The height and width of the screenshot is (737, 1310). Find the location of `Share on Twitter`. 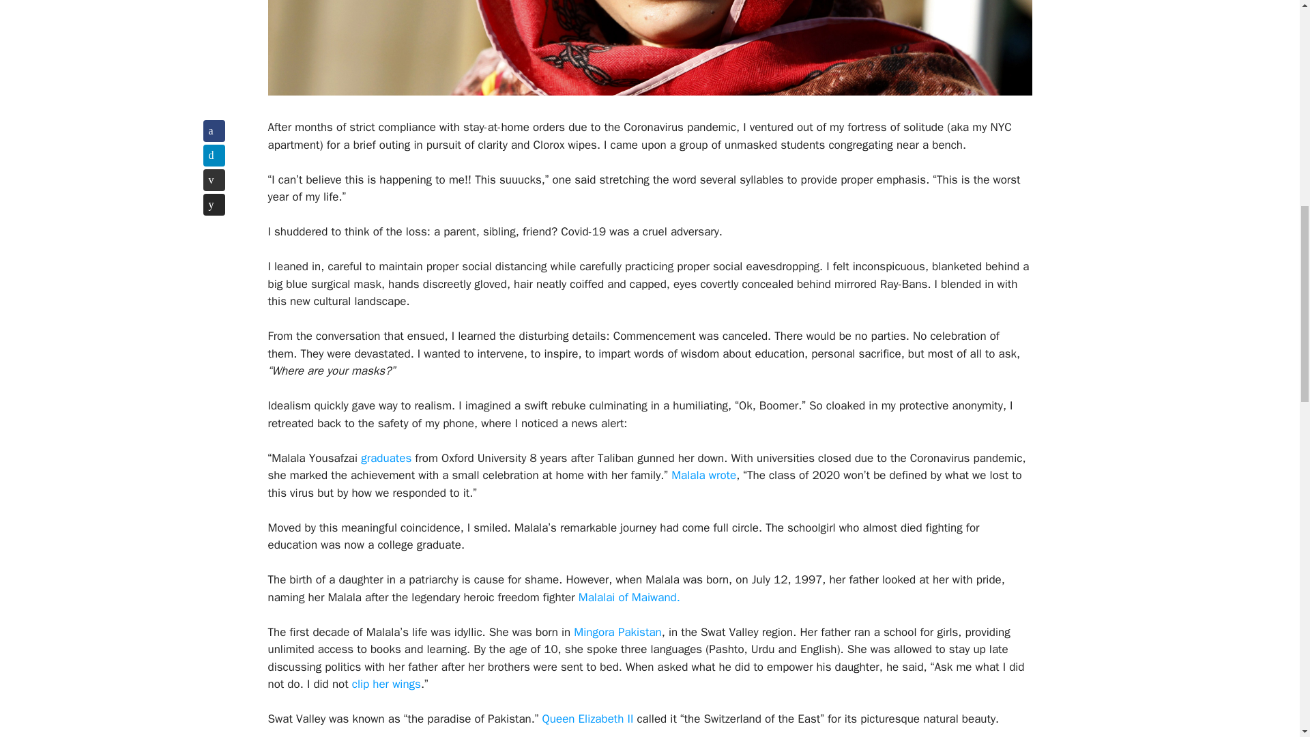

Share on Twitter is located at coordinates (214, 156).